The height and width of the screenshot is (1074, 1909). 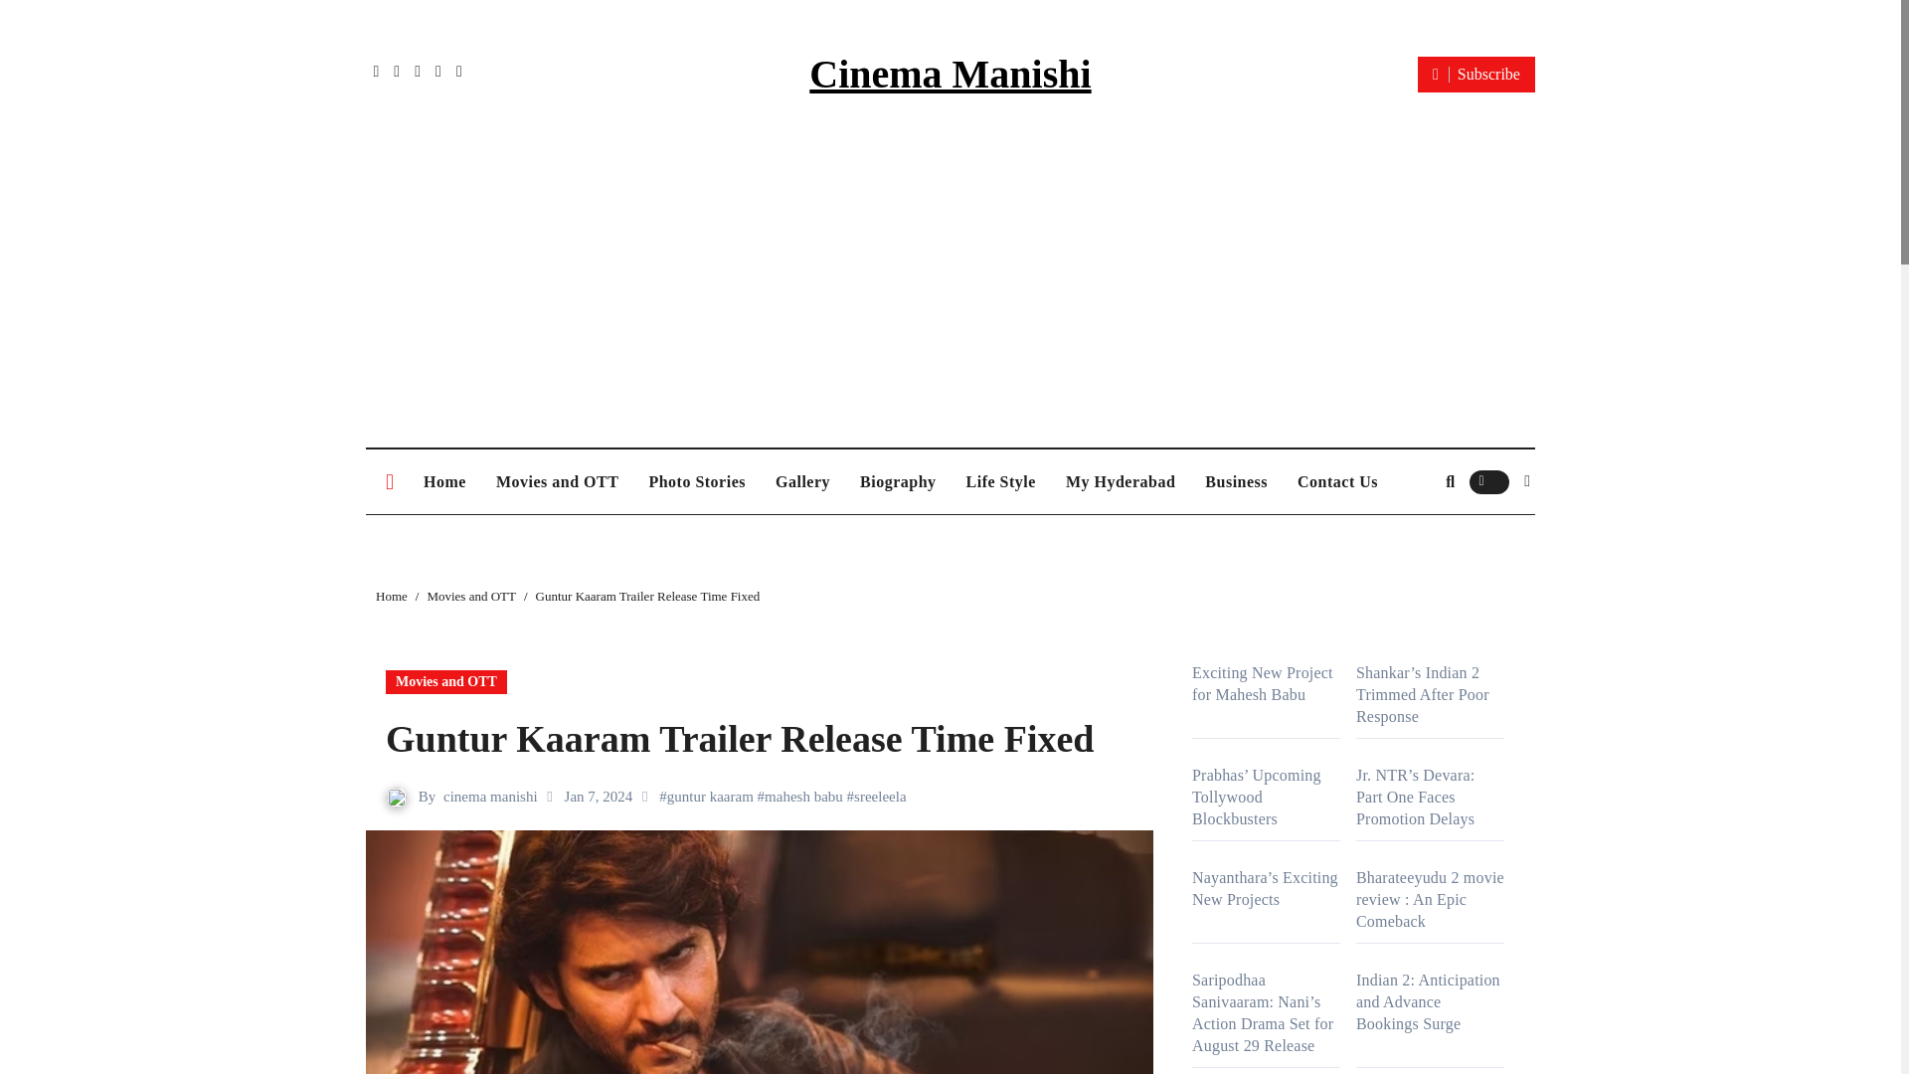 I want to click on Business, so click(x=1236, y=481).